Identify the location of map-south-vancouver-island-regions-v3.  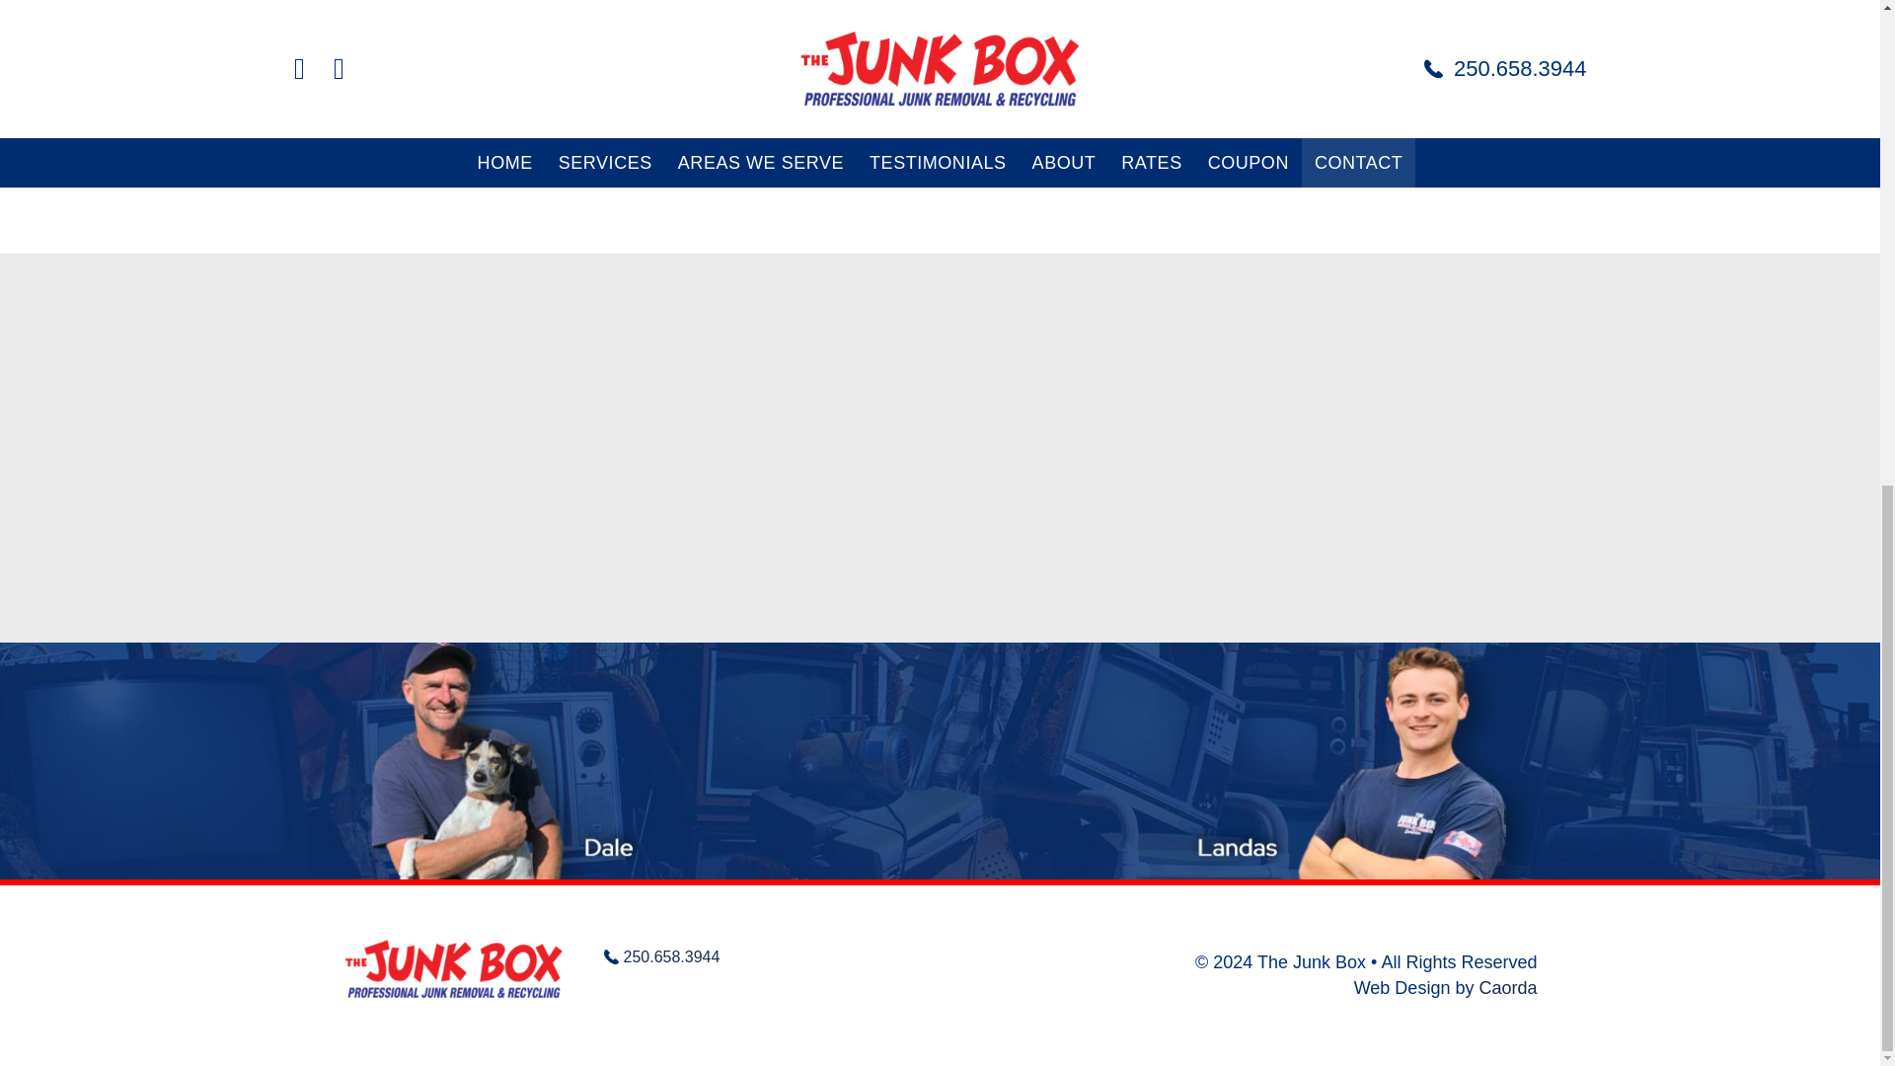
(1250, 9).